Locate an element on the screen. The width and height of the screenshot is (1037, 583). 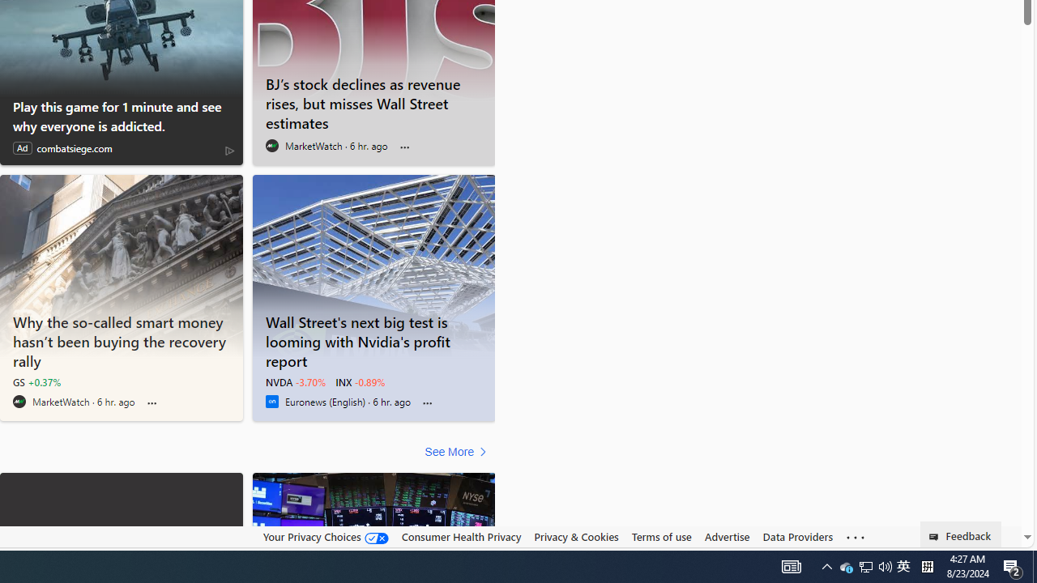
INX -0.89% is located at coordinates (360, 382).